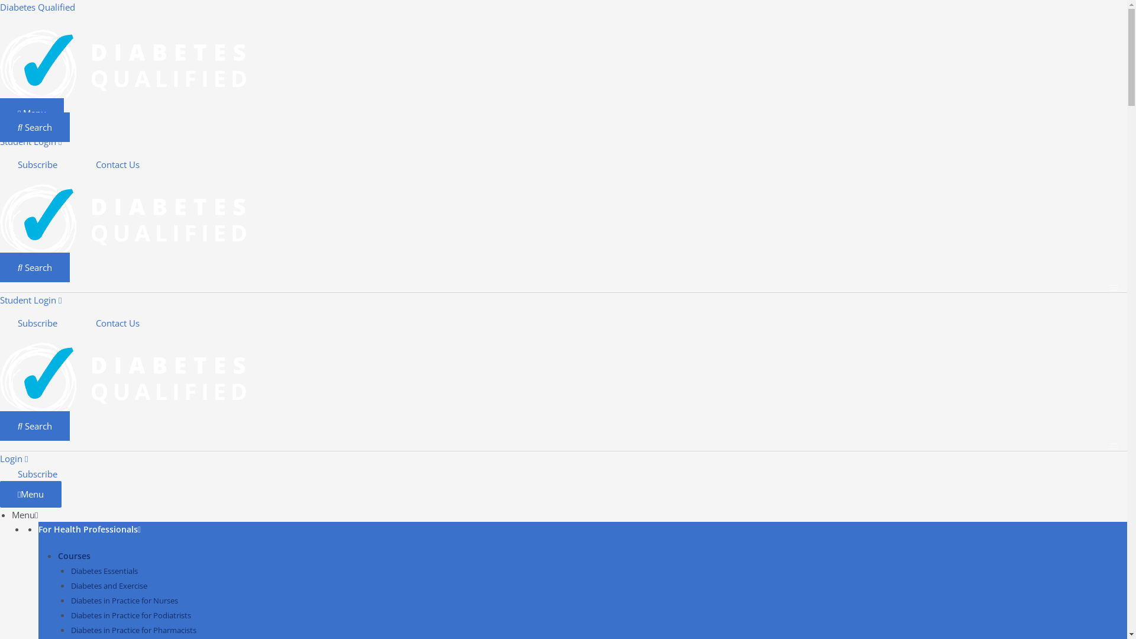  Describe the element at coordinates (120, 323) in the screenshot. I see `Contact Us` at that location.